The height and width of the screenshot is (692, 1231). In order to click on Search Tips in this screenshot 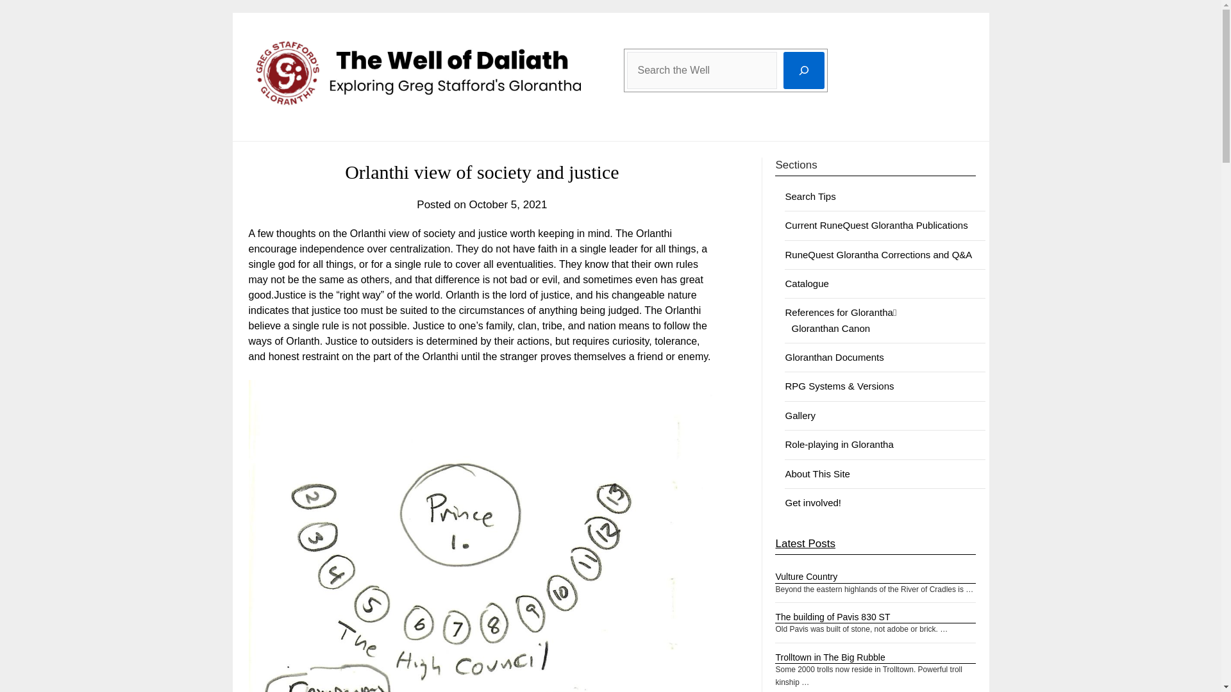, I will do `click(810, 196)`.